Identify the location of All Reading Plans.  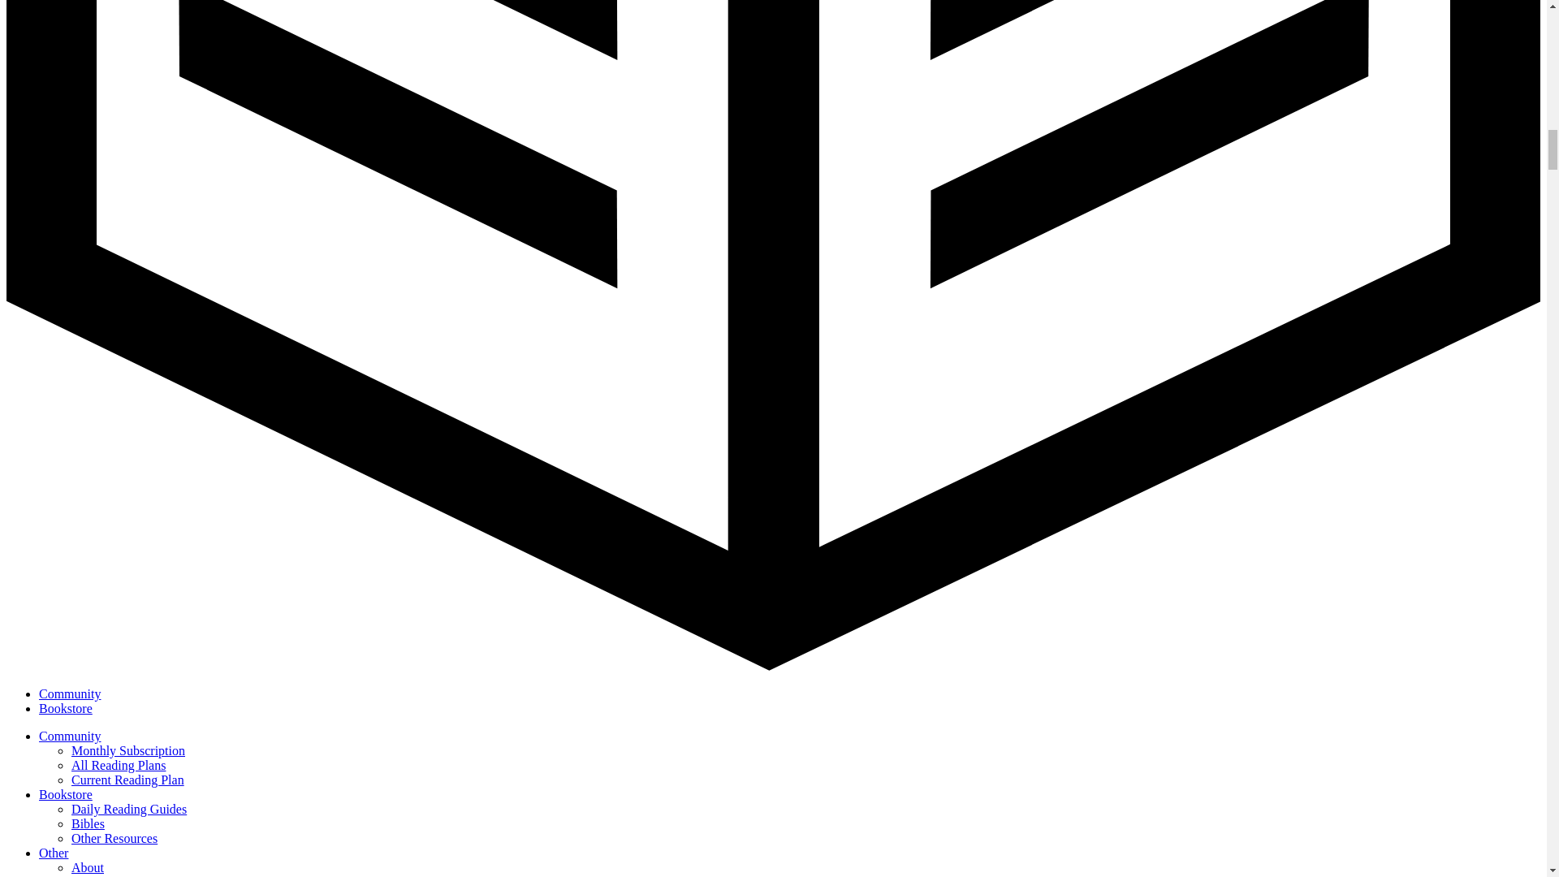
(119, 765).